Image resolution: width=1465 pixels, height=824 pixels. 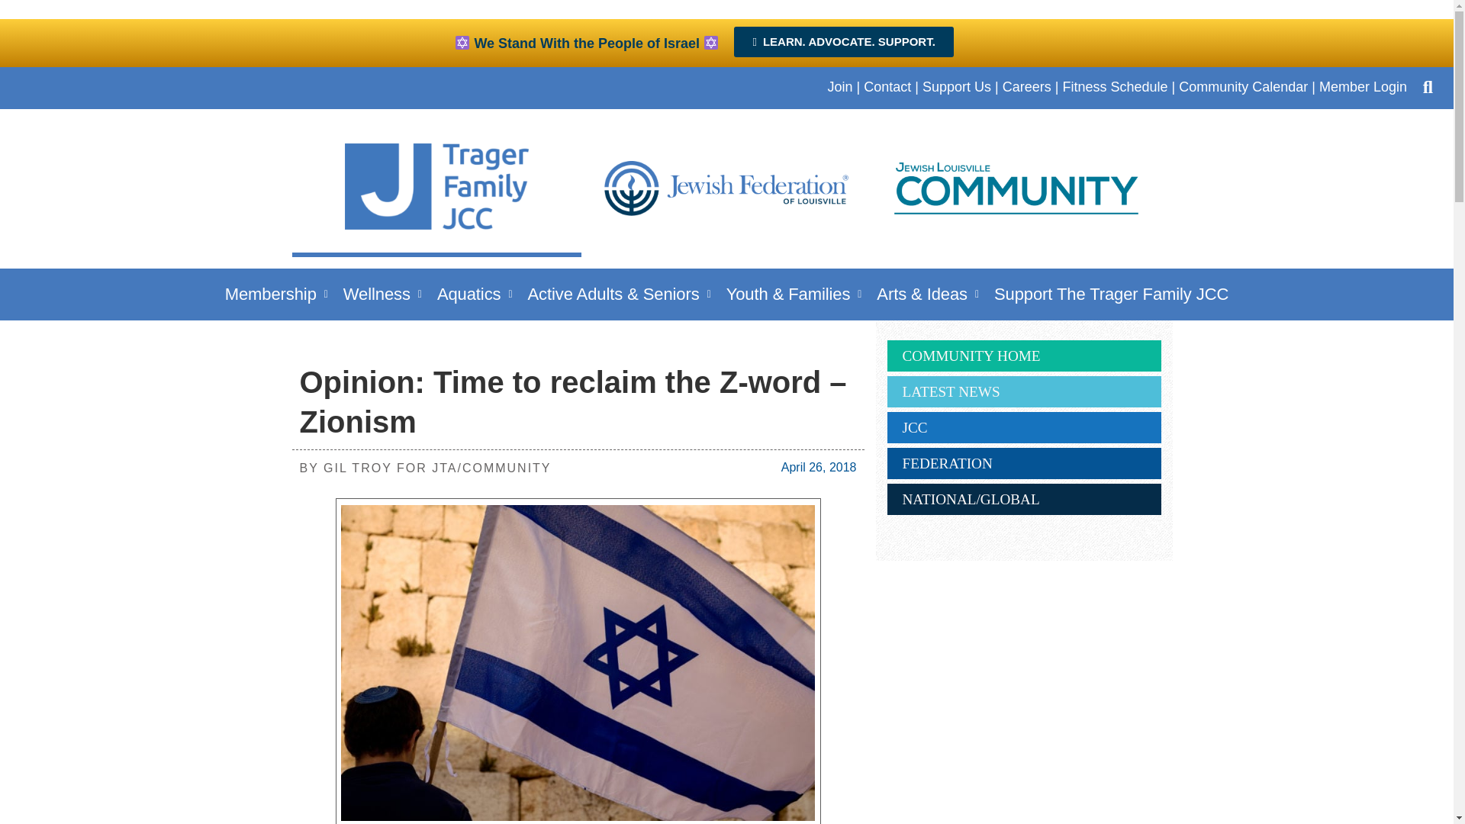 I want to click on Wellness, so click(x=382, y=294).